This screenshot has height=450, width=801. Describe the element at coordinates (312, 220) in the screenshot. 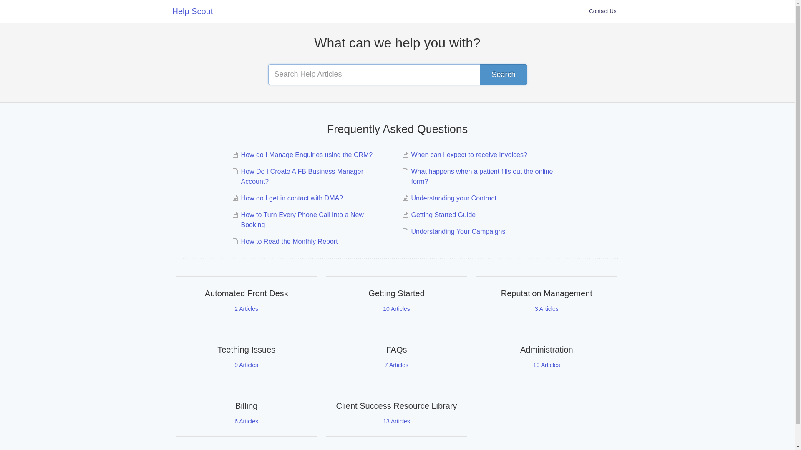

I see `How to Turn Every Phone Call into a New Booking` at that location.